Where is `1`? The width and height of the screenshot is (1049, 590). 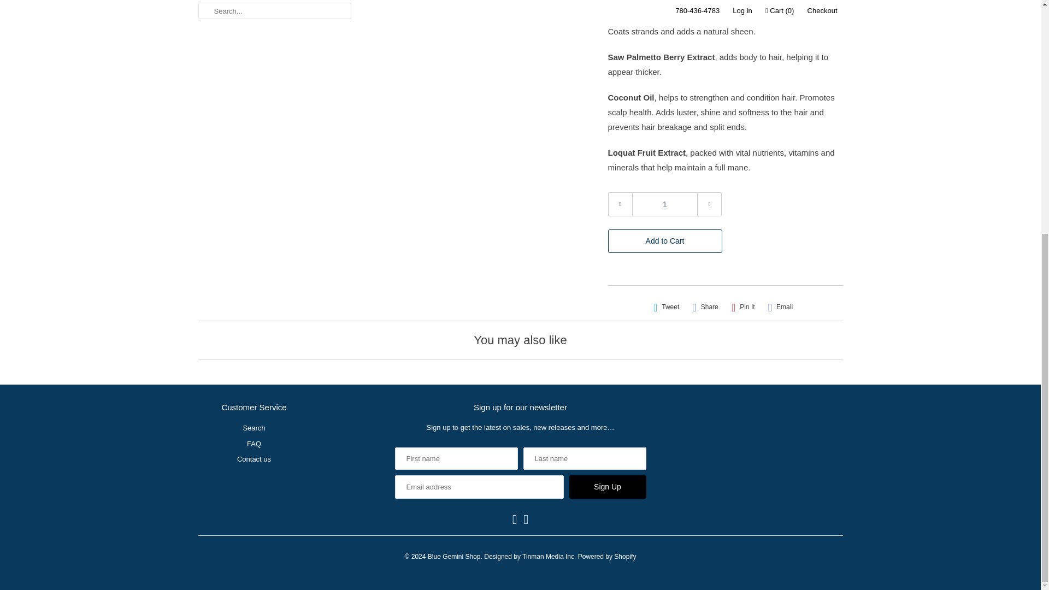 1 is located at coordinates (664, 204).